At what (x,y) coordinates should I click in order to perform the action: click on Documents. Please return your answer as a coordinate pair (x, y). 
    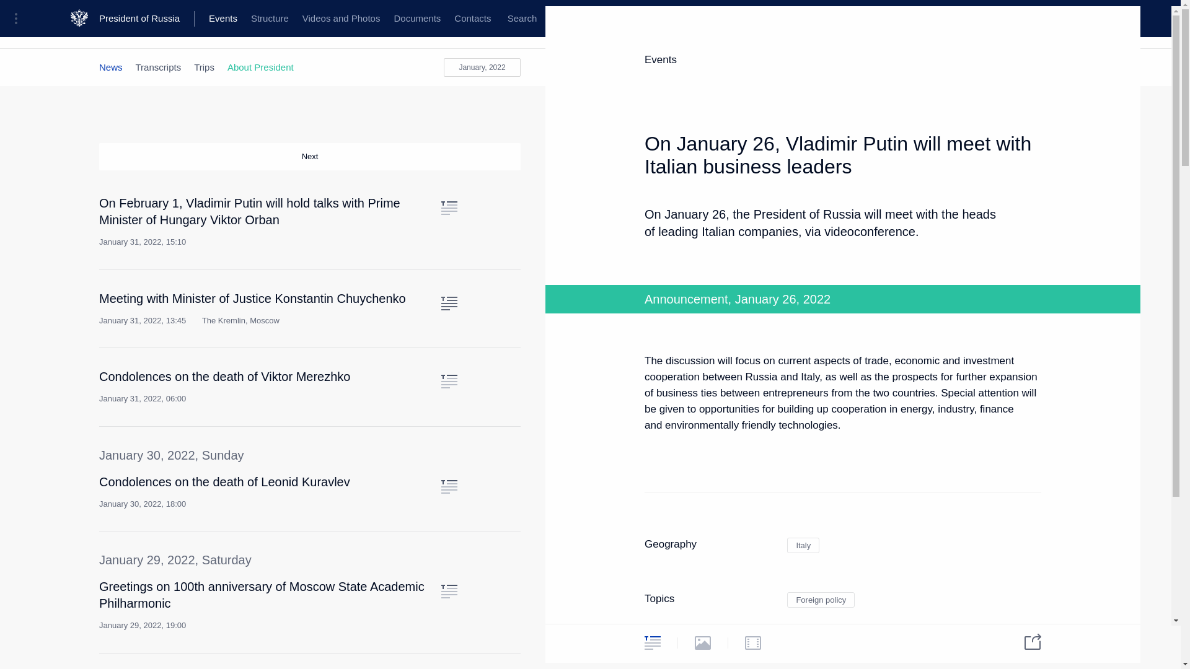
    Looking at the image, I should click on (416, 19).